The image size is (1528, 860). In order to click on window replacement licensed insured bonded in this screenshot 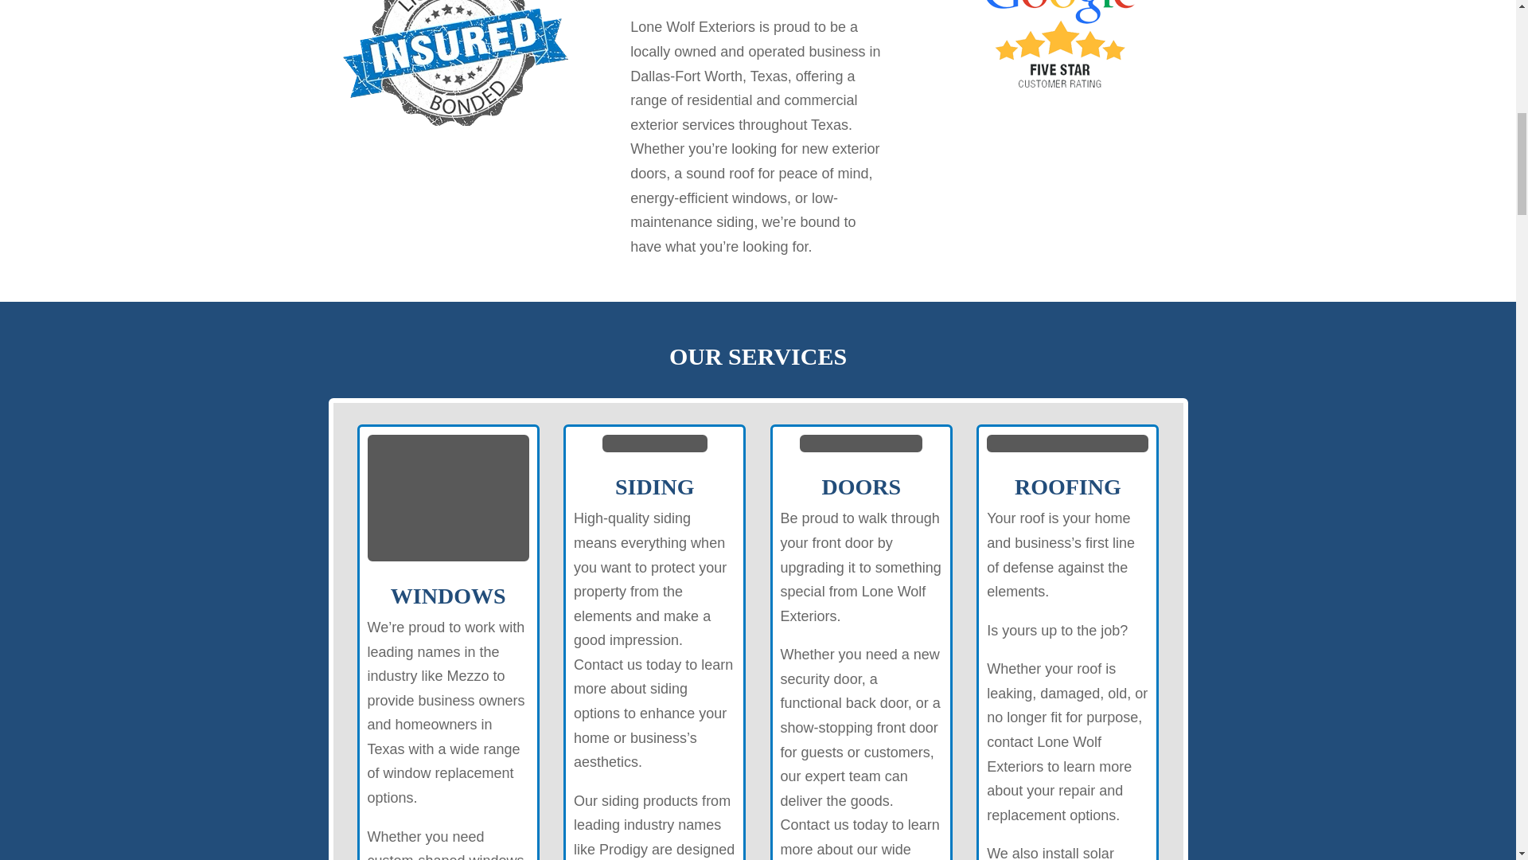, I will do `click(455, 62)`.